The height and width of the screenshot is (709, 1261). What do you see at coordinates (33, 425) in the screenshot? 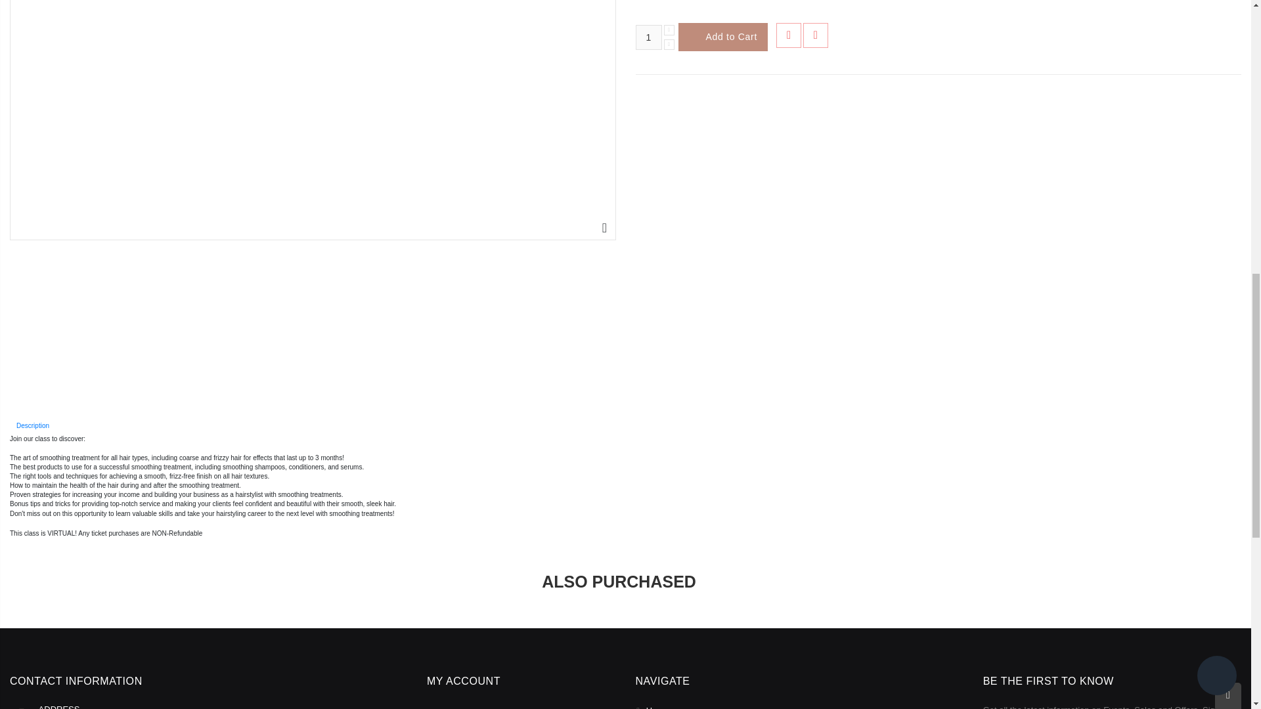
I see `Description` at bounding box center [33, 425].